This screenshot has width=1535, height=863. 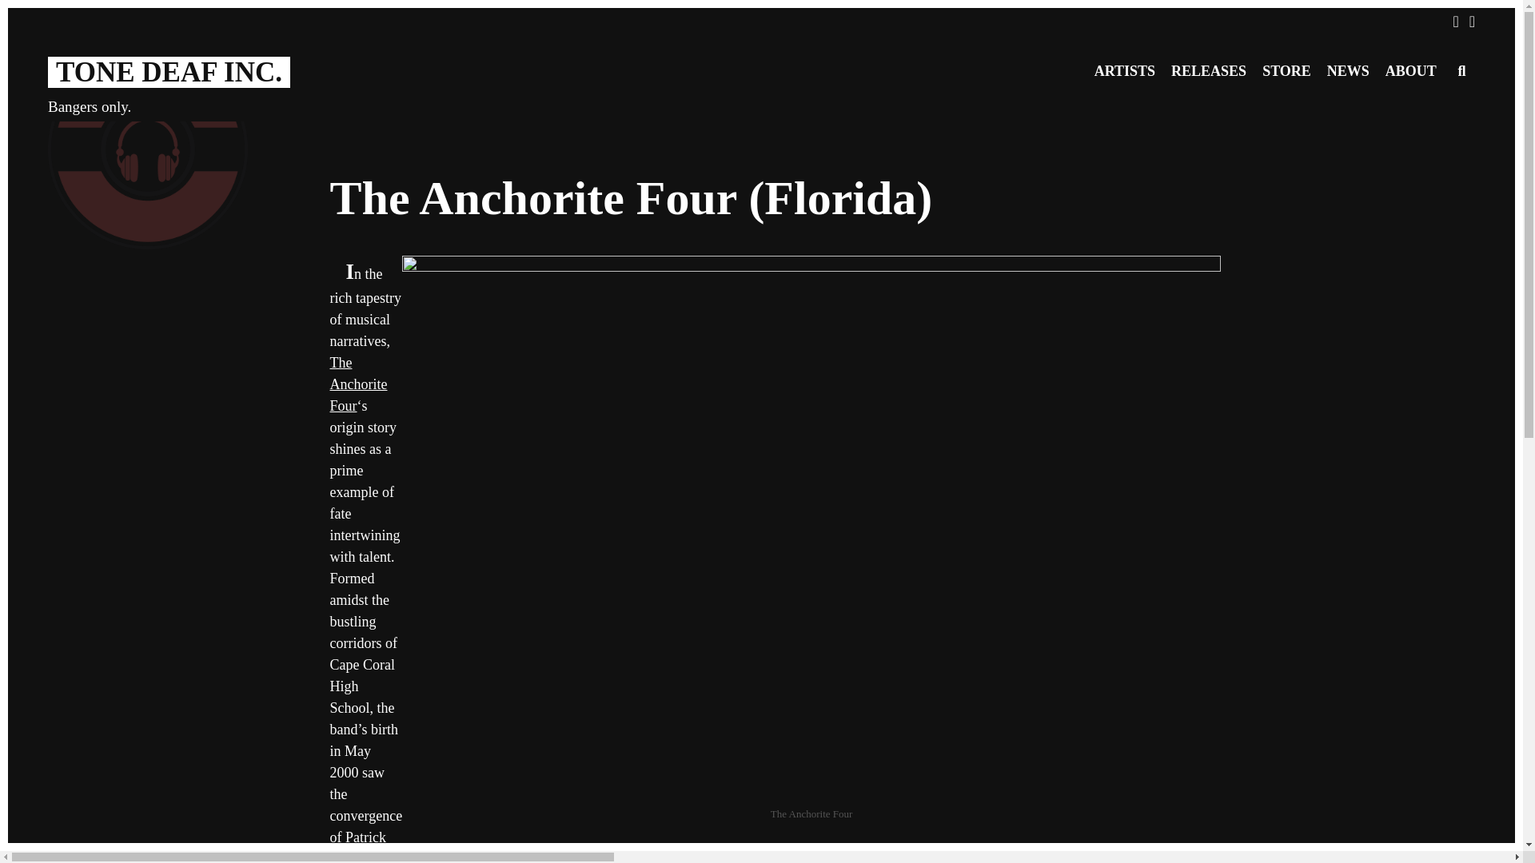 I want to click on Search, so click(x=197, y=22).